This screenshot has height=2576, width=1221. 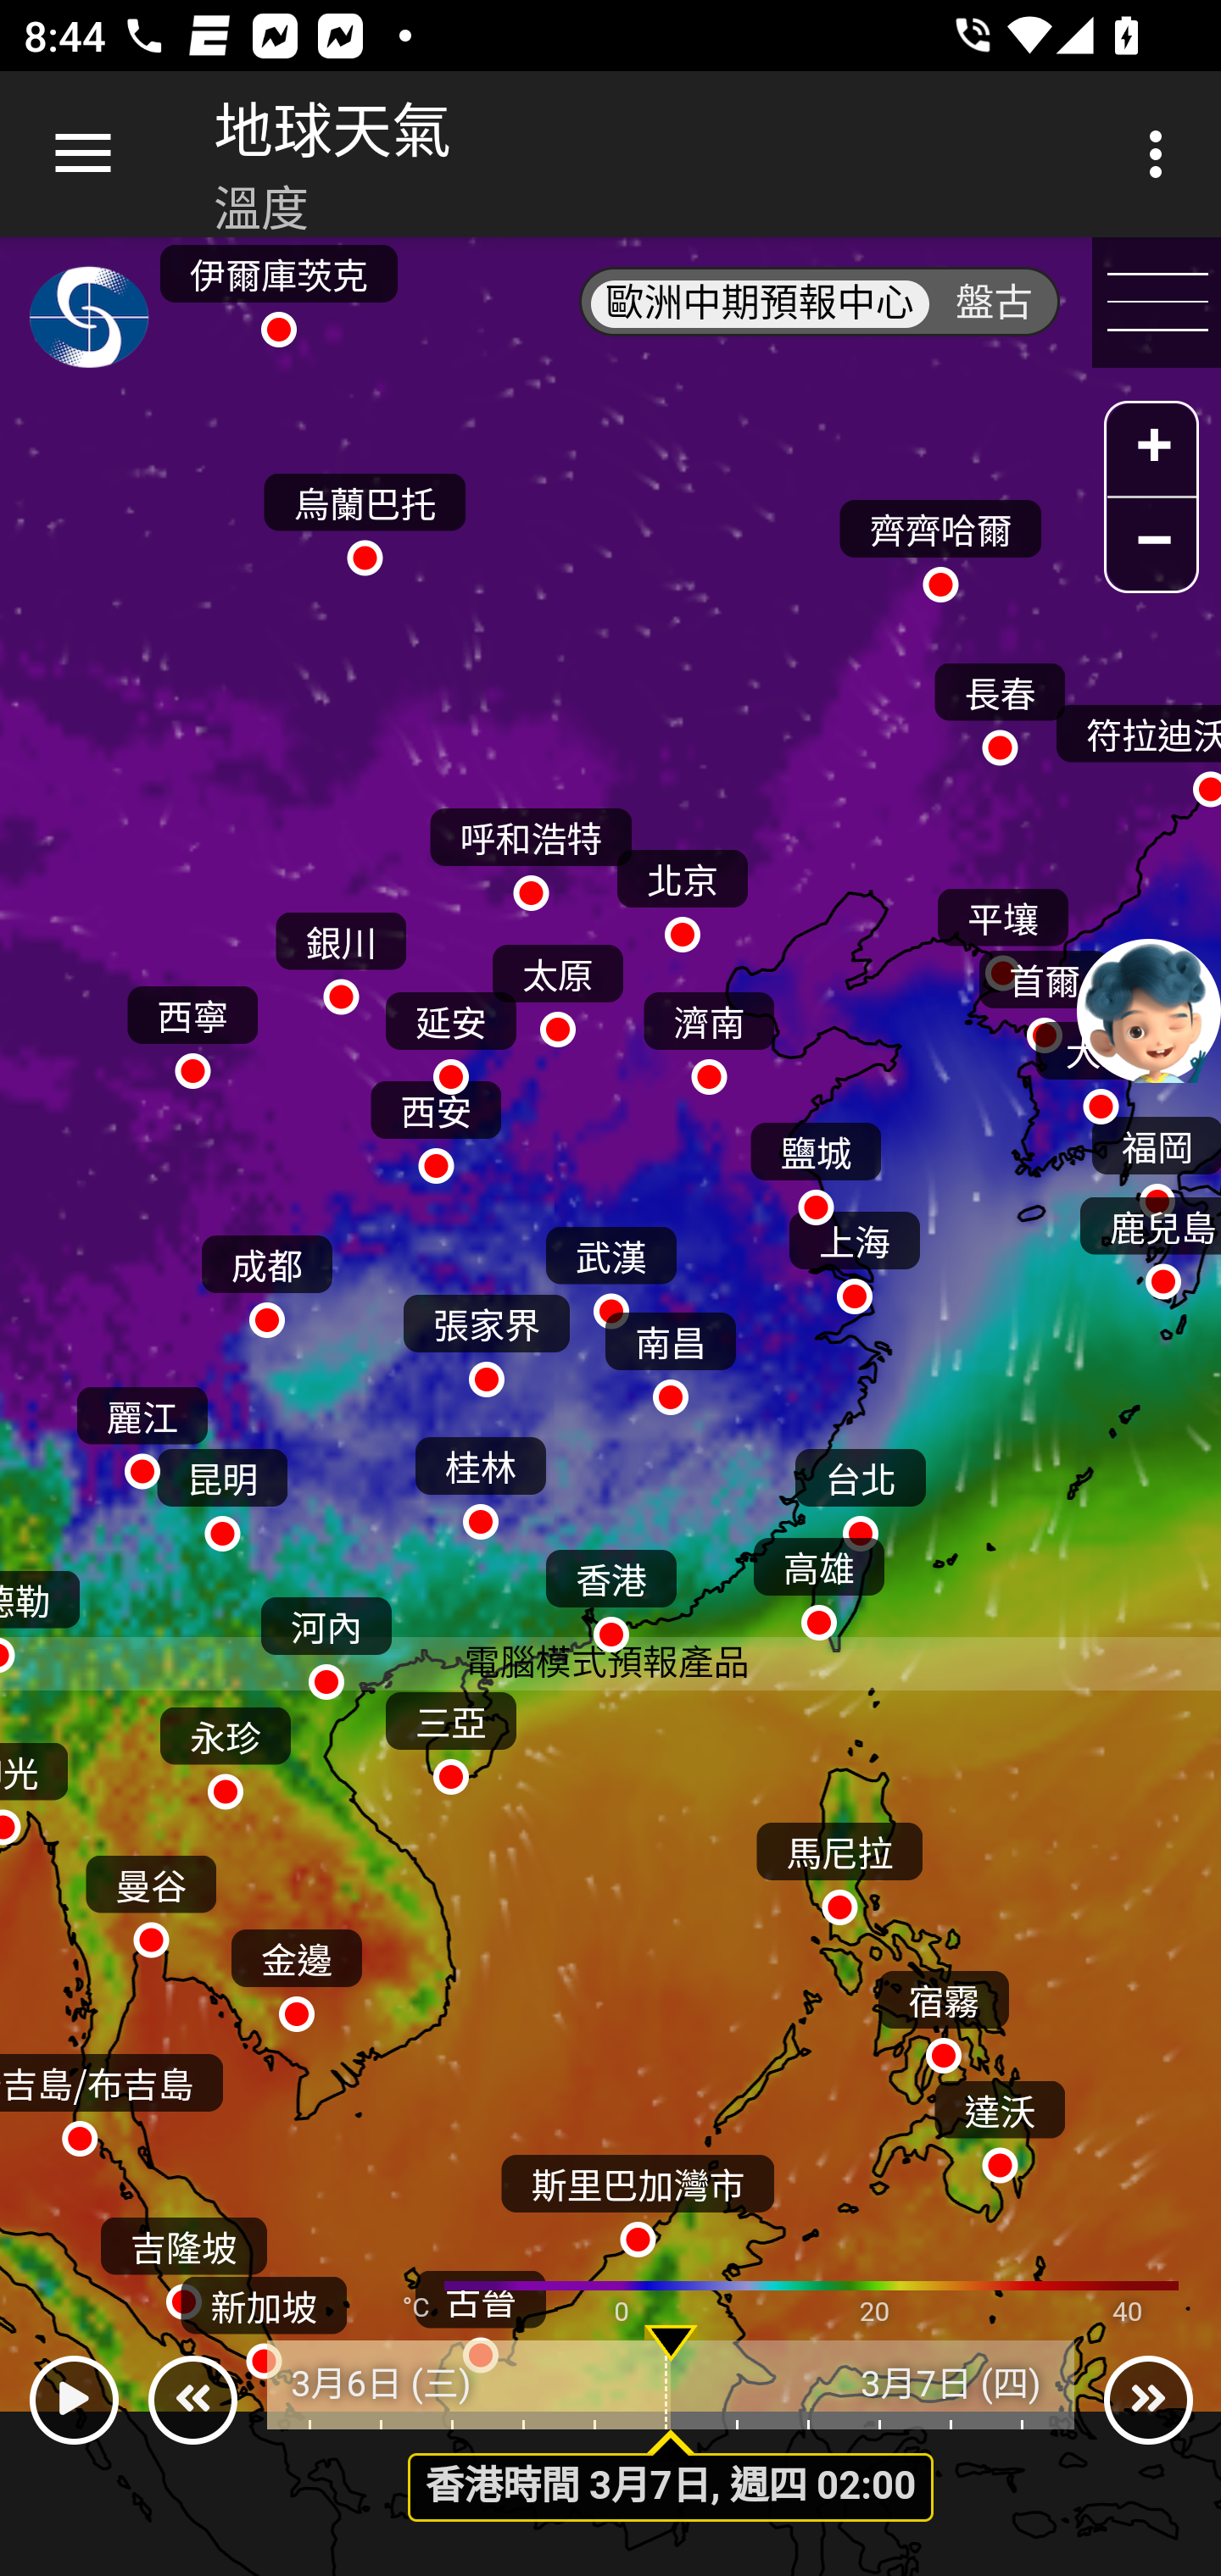 What do you see at coordinates (994, 303) in the screenshot?
I see `盤古` at bounding box center [994, 303].